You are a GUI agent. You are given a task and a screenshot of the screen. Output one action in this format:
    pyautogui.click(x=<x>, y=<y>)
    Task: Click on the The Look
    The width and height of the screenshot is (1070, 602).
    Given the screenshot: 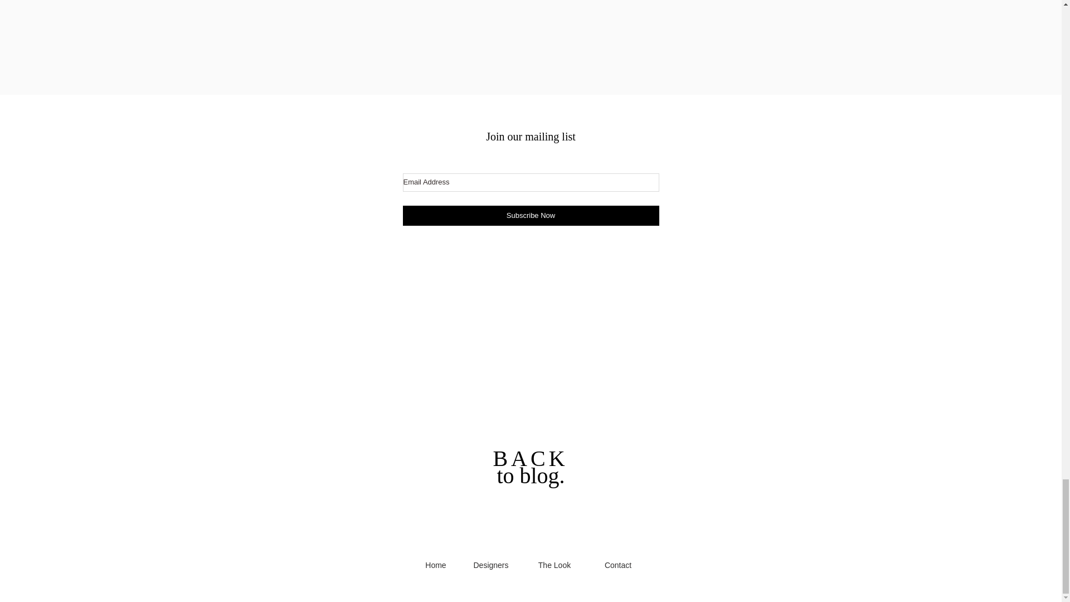 What is the action you would take?
    pyautogui.click(x=554, y=565)
    